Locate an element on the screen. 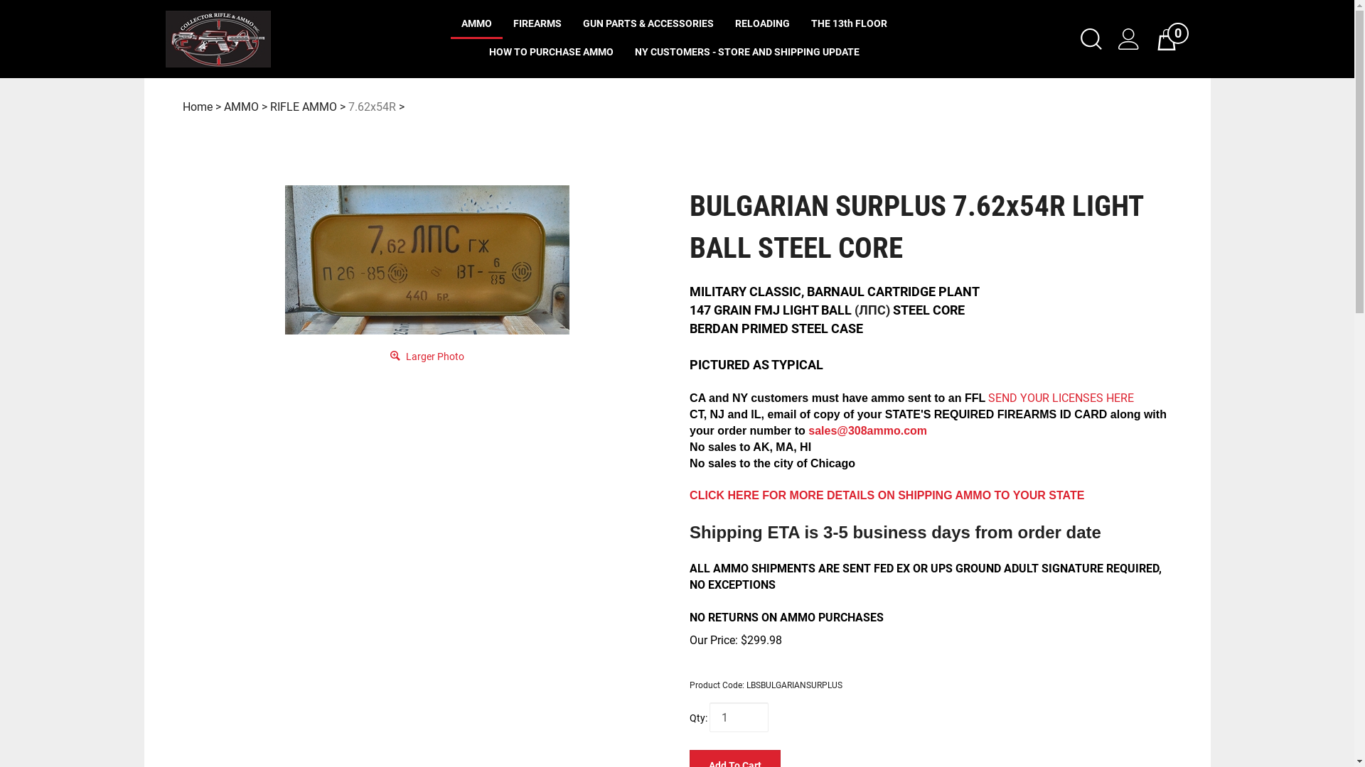 This screenshot has width=1365, height=767. 7.62x54R is located at coordinates (372, 107).